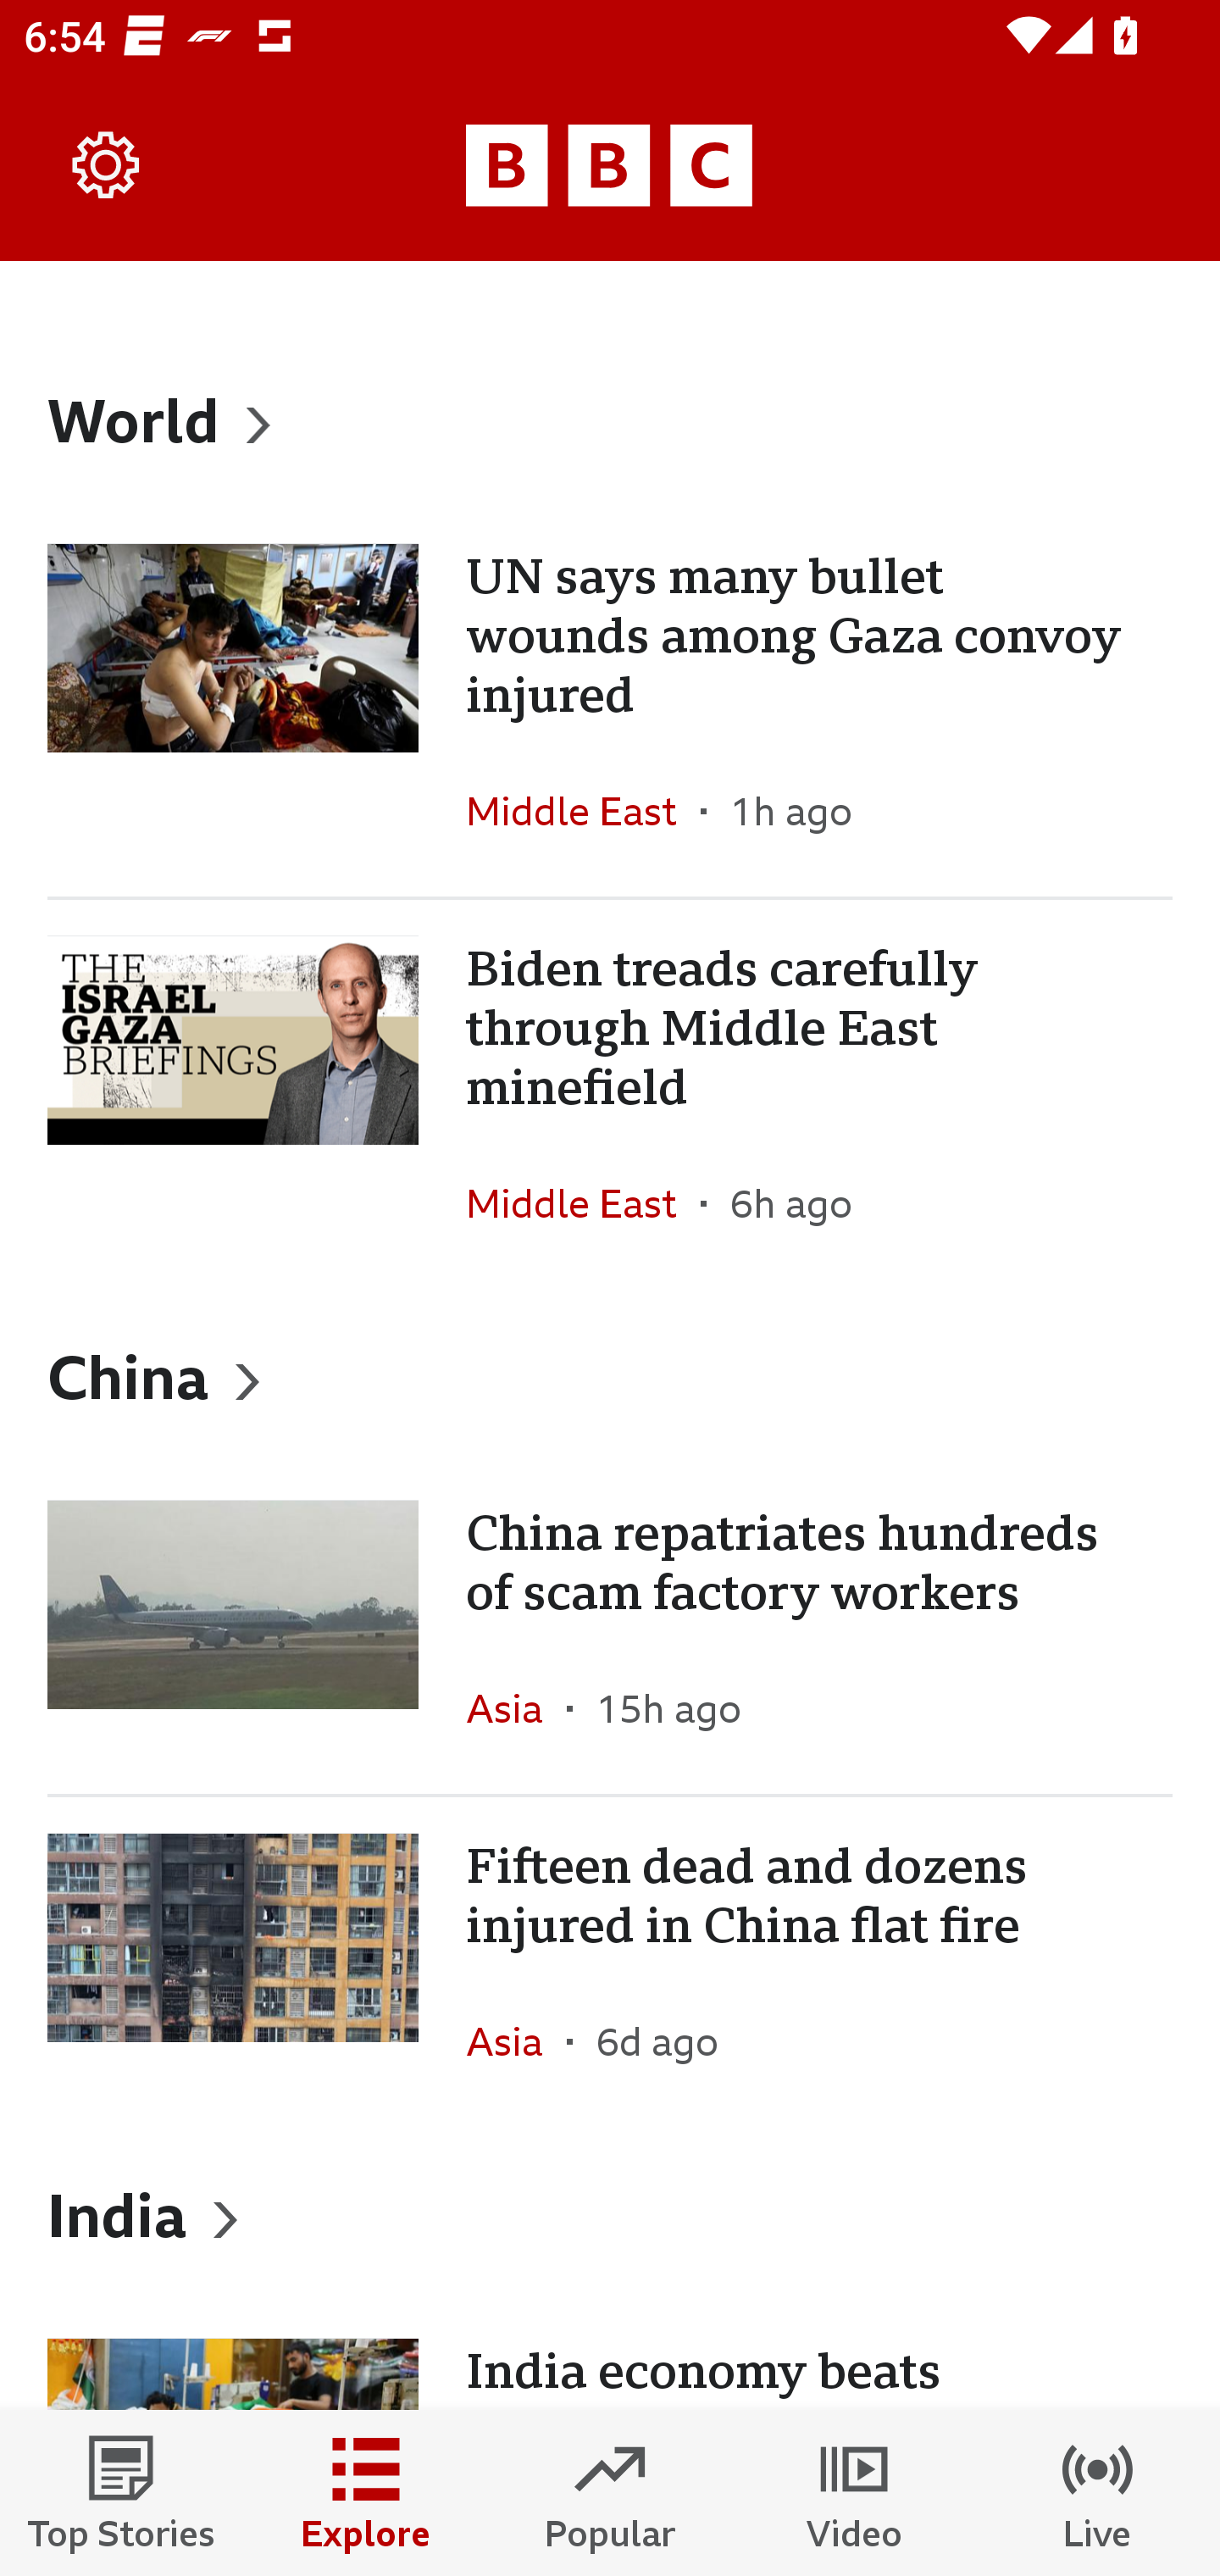 The image size is (1220, 2576). Describe the element at coordinates (1098, 2493) in the screenshot. I see `Live` at that location.